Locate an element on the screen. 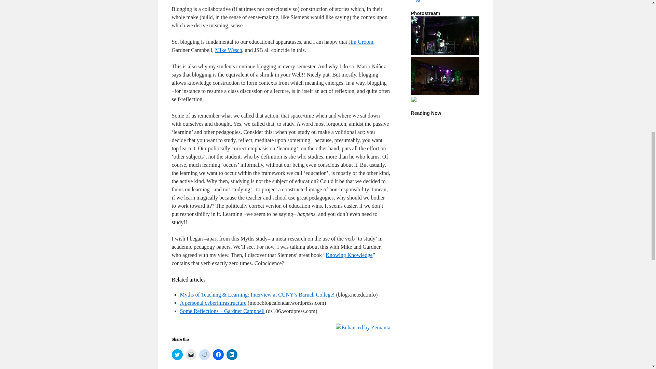 The image size is (656, 369). Jim Groom is located at coordinates (361, 42).